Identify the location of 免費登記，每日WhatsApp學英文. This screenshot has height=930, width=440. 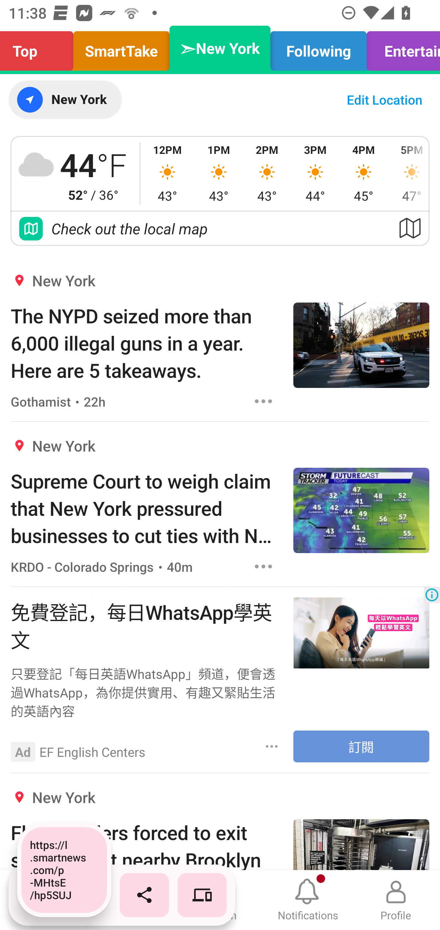
(146, 625).